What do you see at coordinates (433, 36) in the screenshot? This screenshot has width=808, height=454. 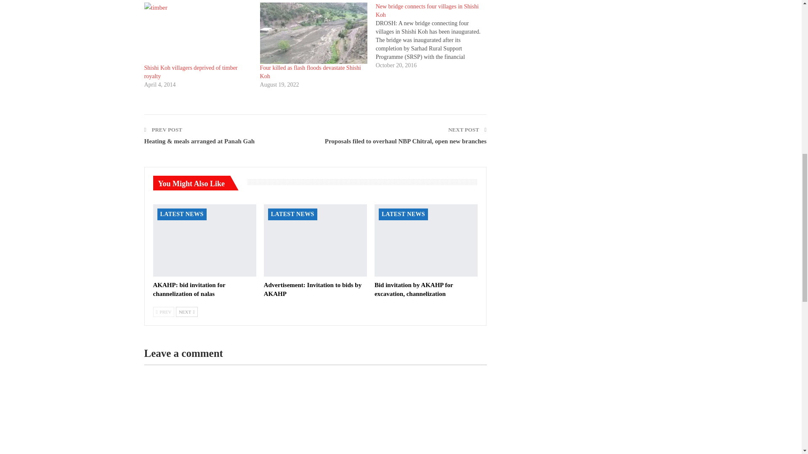 I see `New bridge connects four villages in Shishi Koh` at bounding box center [433, 36].